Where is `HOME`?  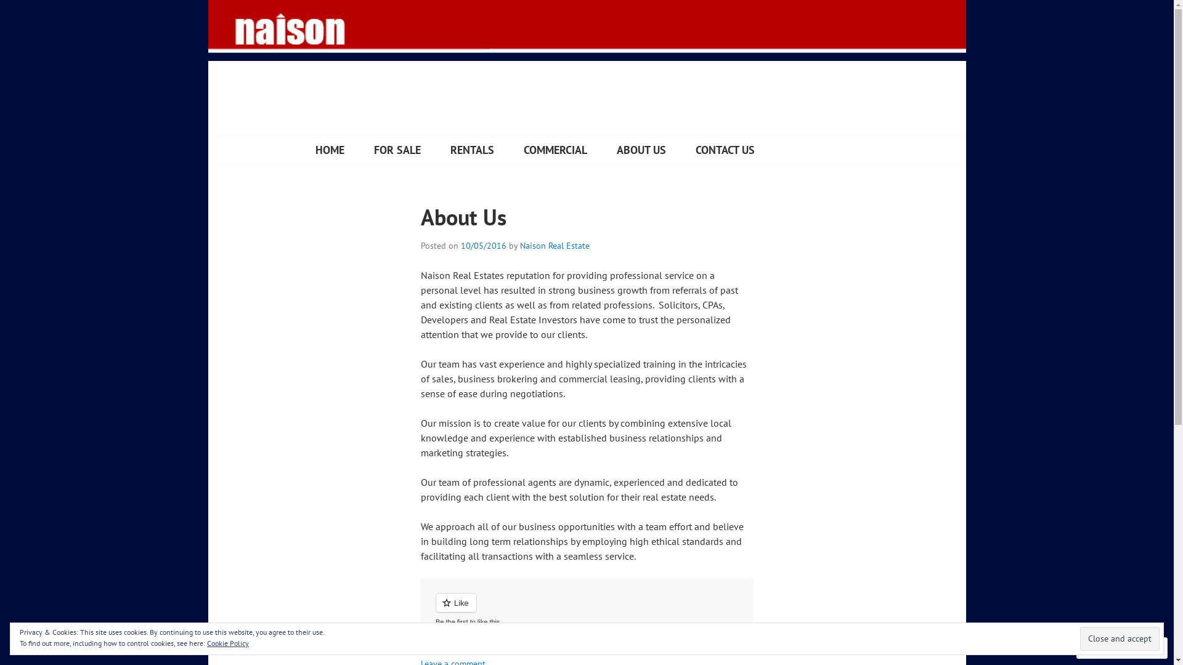 HOME is located at coordinates (330, 150).